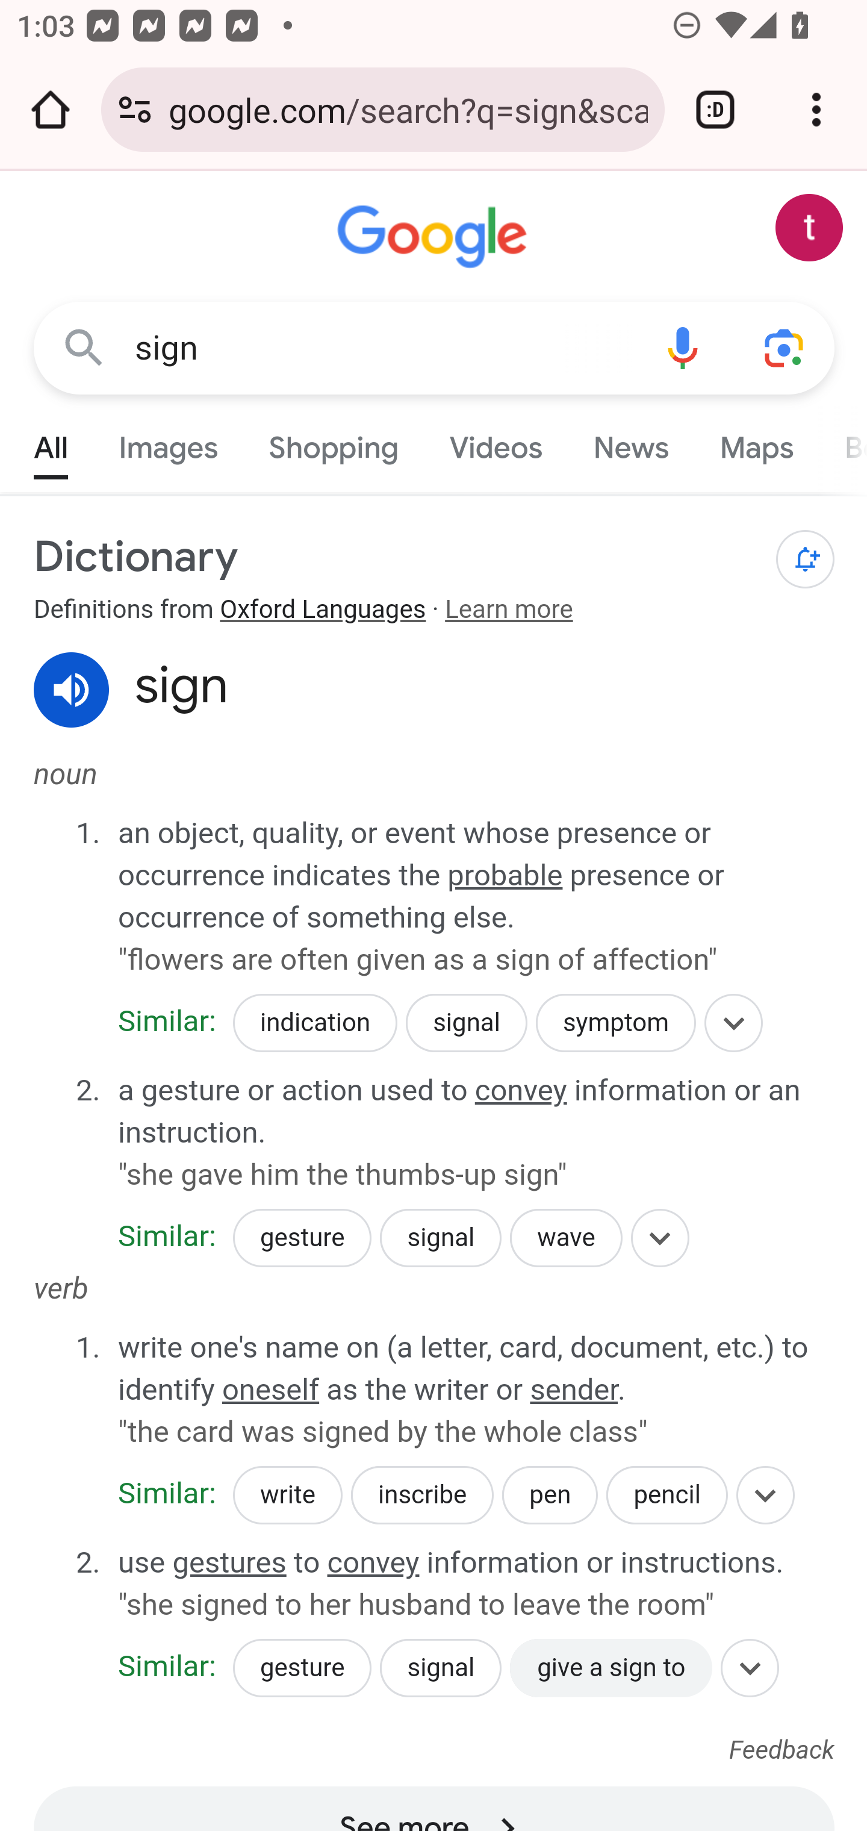  I want to click on Images, so click(169, 442).